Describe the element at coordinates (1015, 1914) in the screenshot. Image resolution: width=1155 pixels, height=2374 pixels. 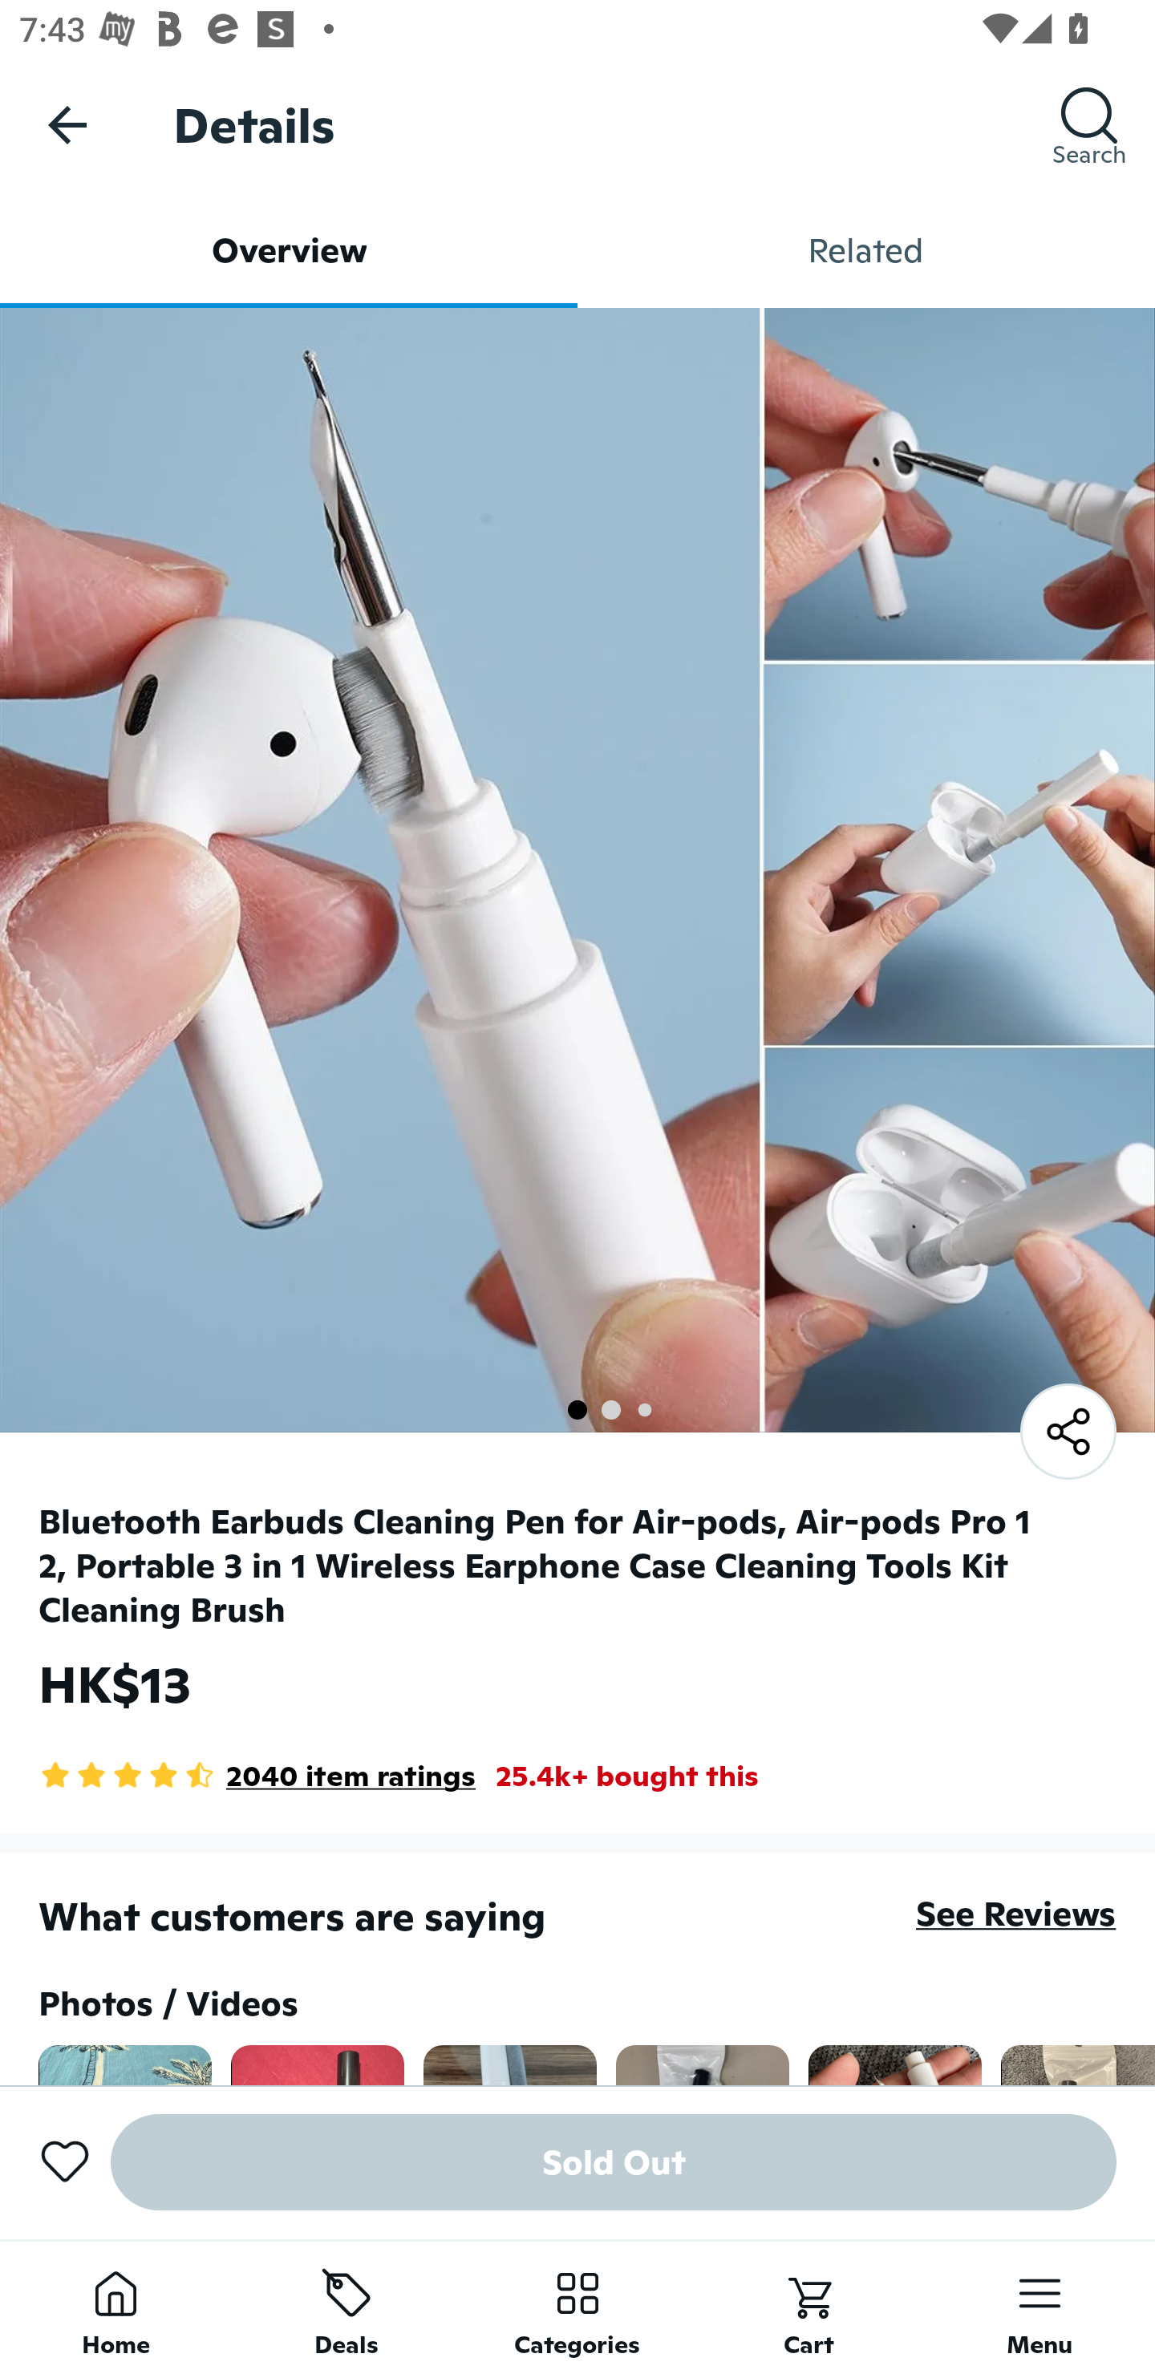
I see `See Reviews` at that location.